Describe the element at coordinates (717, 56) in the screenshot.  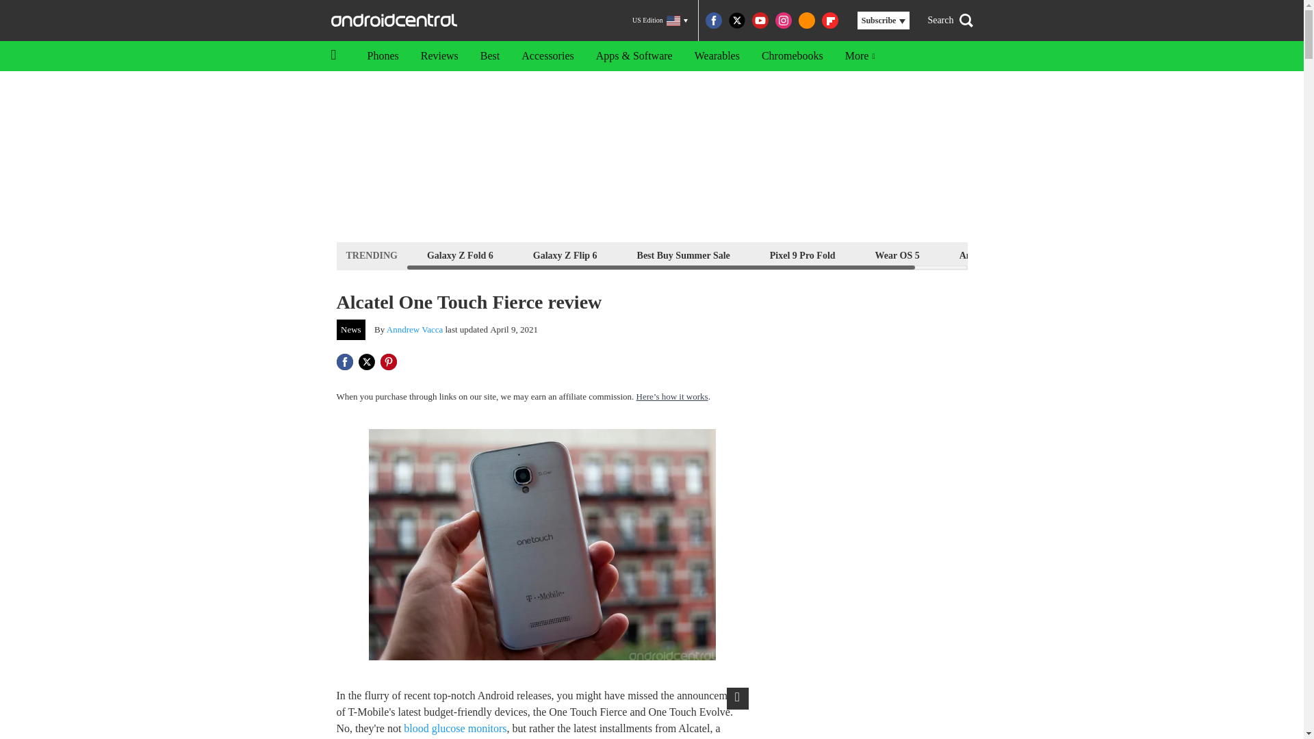
I see `Wearables` at that location.